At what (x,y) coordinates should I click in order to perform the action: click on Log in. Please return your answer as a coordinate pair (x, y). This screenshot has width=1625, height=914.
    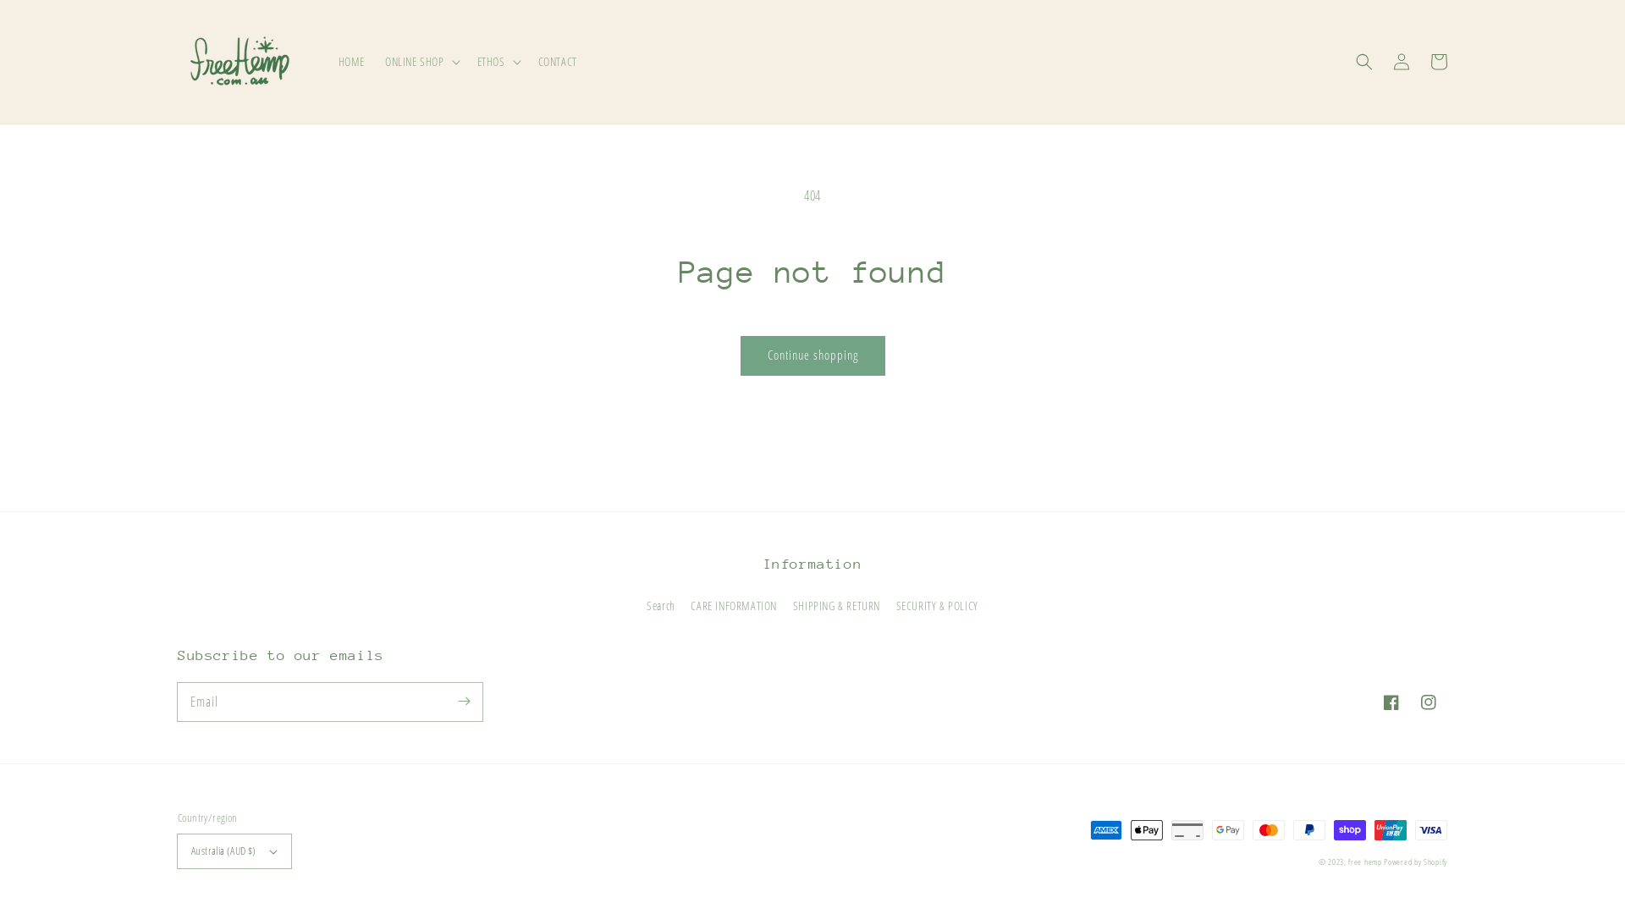
    Looking at the image, I should click on (1402, 62).